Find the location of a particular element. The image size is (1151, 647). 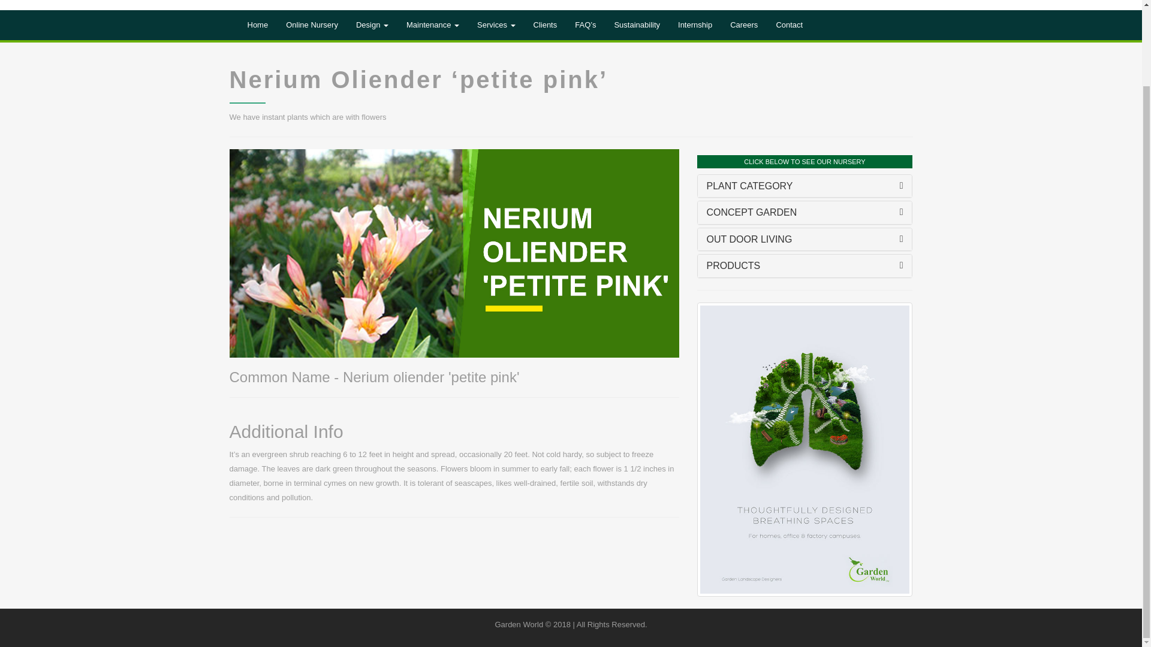

Design is located at coordinates (372, 25).